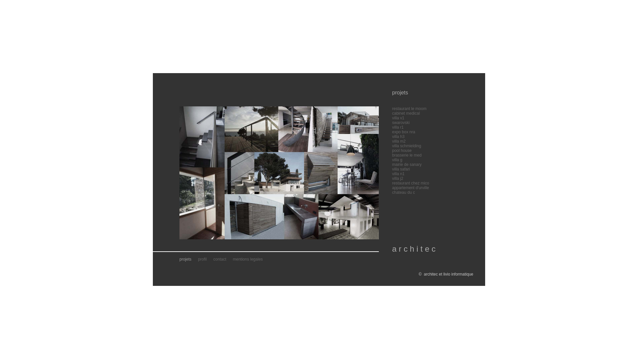 The width and height of the screenshot is (638, 359). Describe the element at coordinates (411, 183) in the screenshot. I see `restaurant chez mico` at that location.